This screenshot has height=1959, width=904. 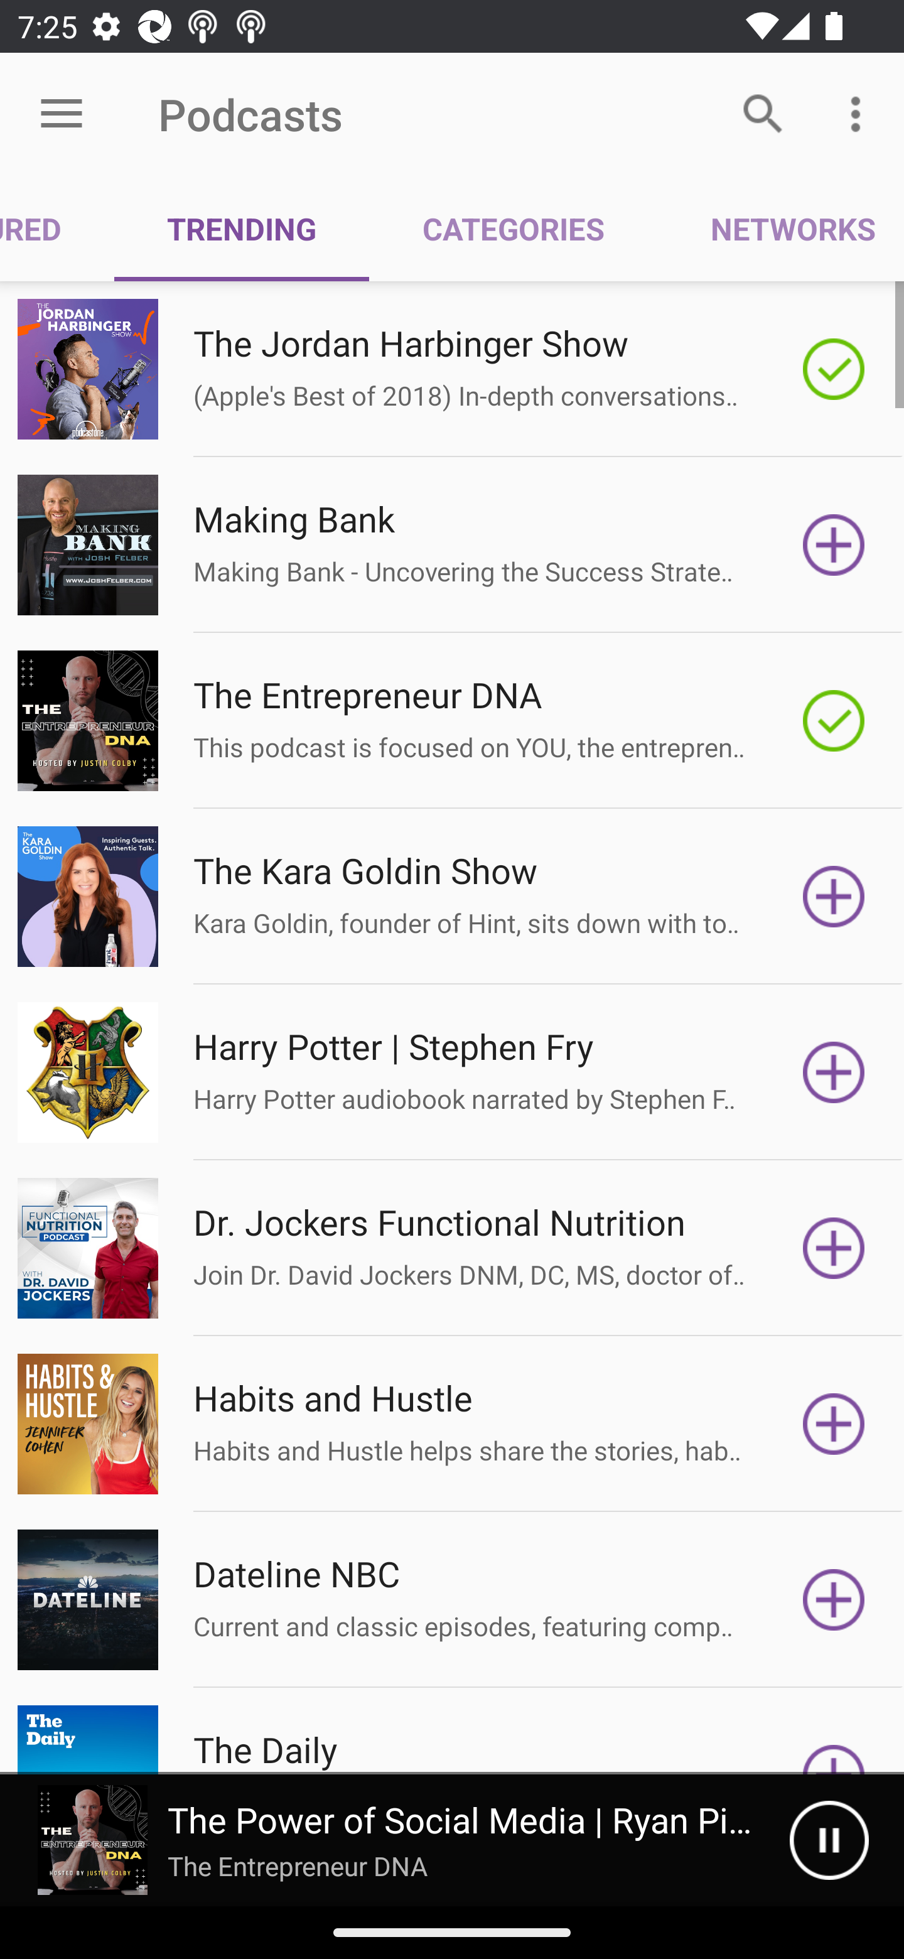 What do you see at coordinates (763, 113) in the screenshot?
I see `Search` at bounding box center [763, 113].